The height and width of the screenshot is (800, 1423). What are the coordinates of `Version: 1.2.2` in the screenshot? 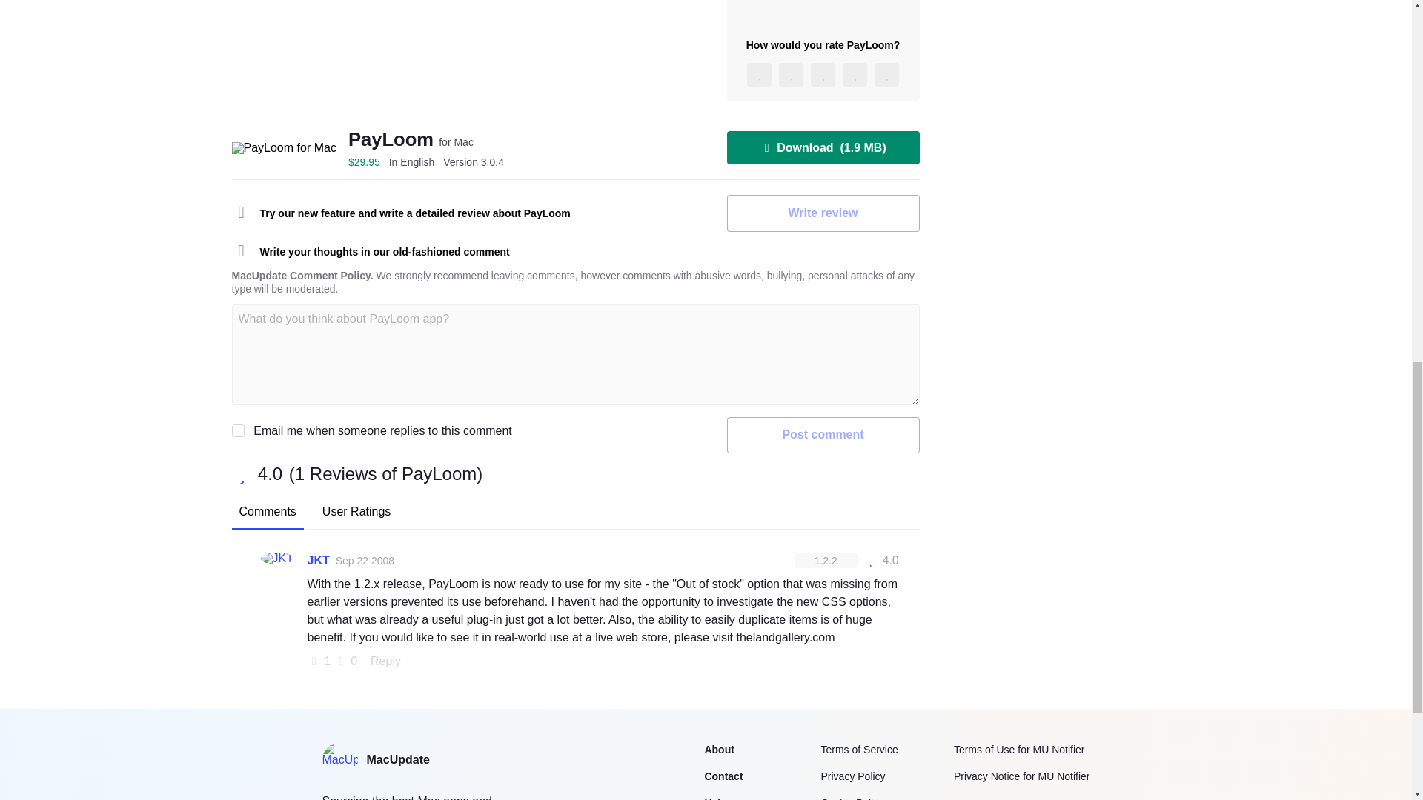 It's located at (826, 560).